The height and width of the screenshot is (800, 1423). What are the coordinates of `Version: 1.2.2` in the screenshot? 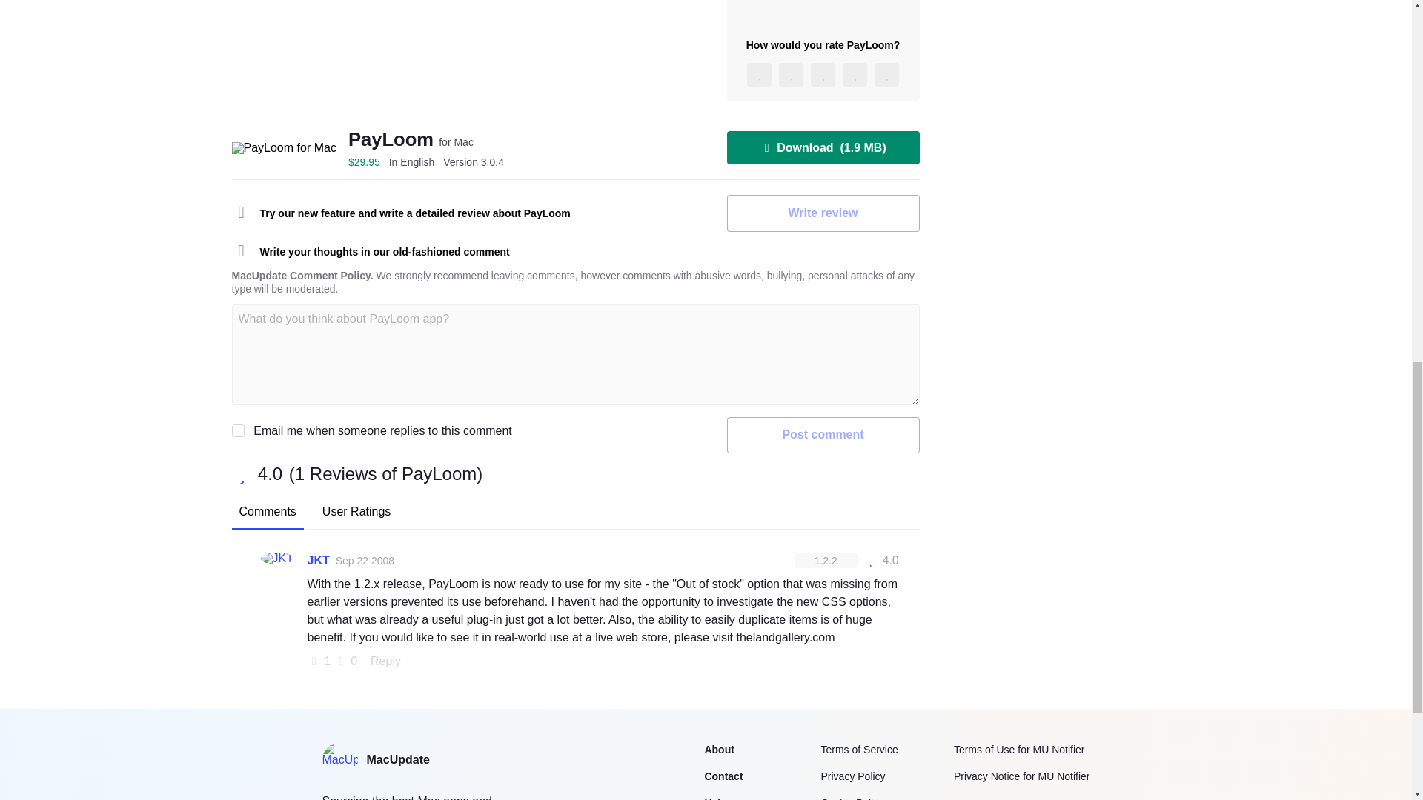 It's located at (826, 560).